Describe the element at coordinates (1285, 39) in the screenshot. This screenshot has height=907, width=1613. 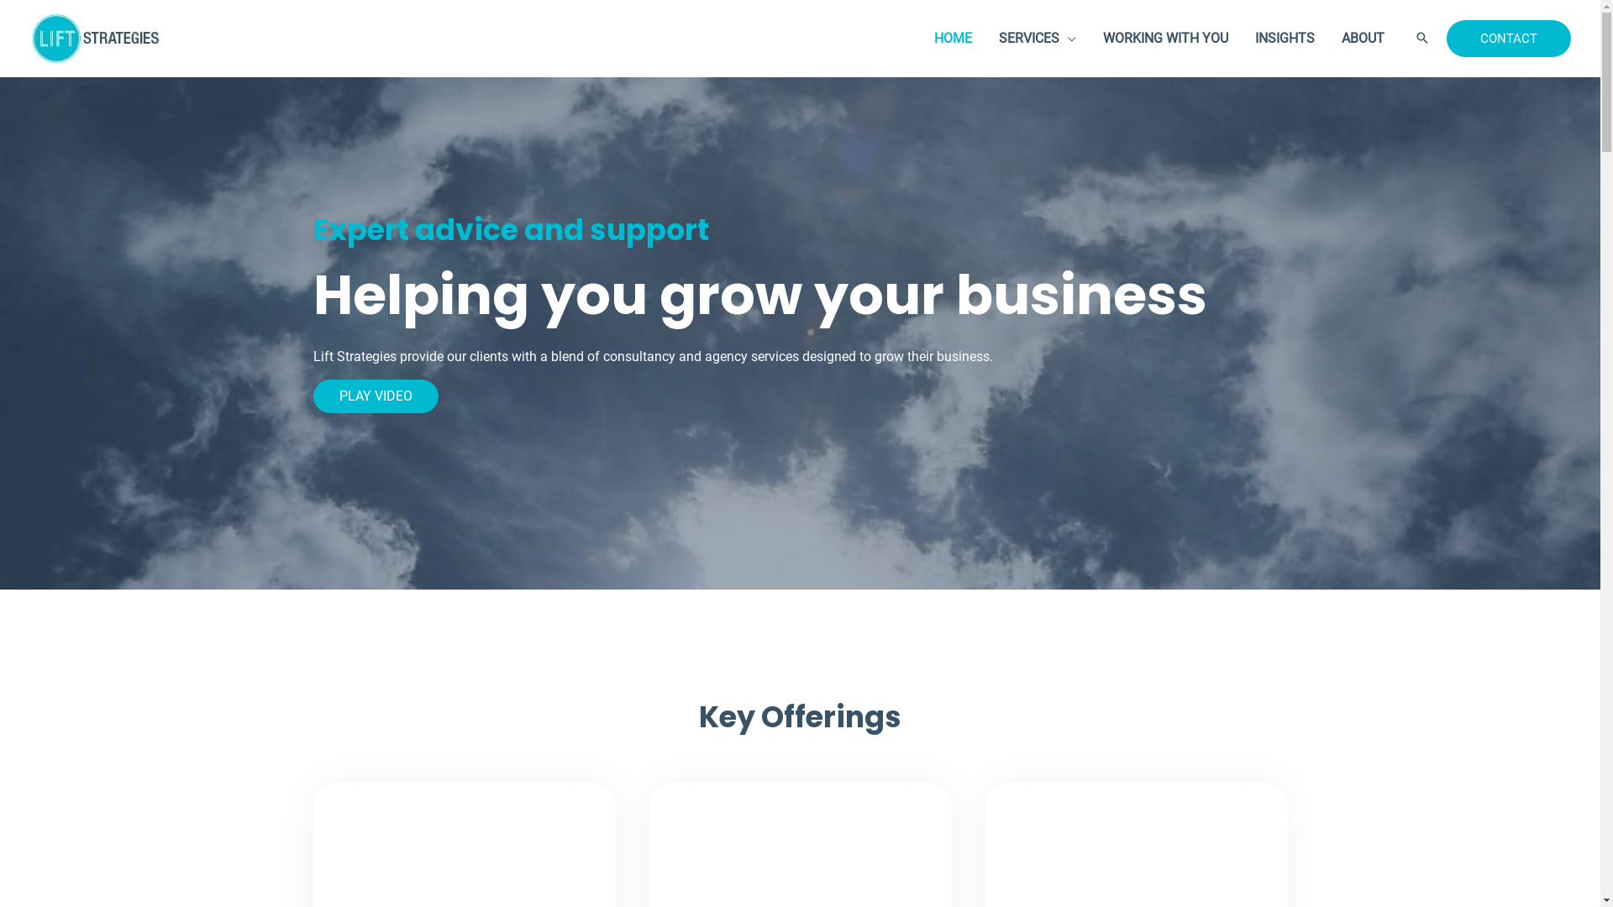
I see `INSIGHTS` at that location.